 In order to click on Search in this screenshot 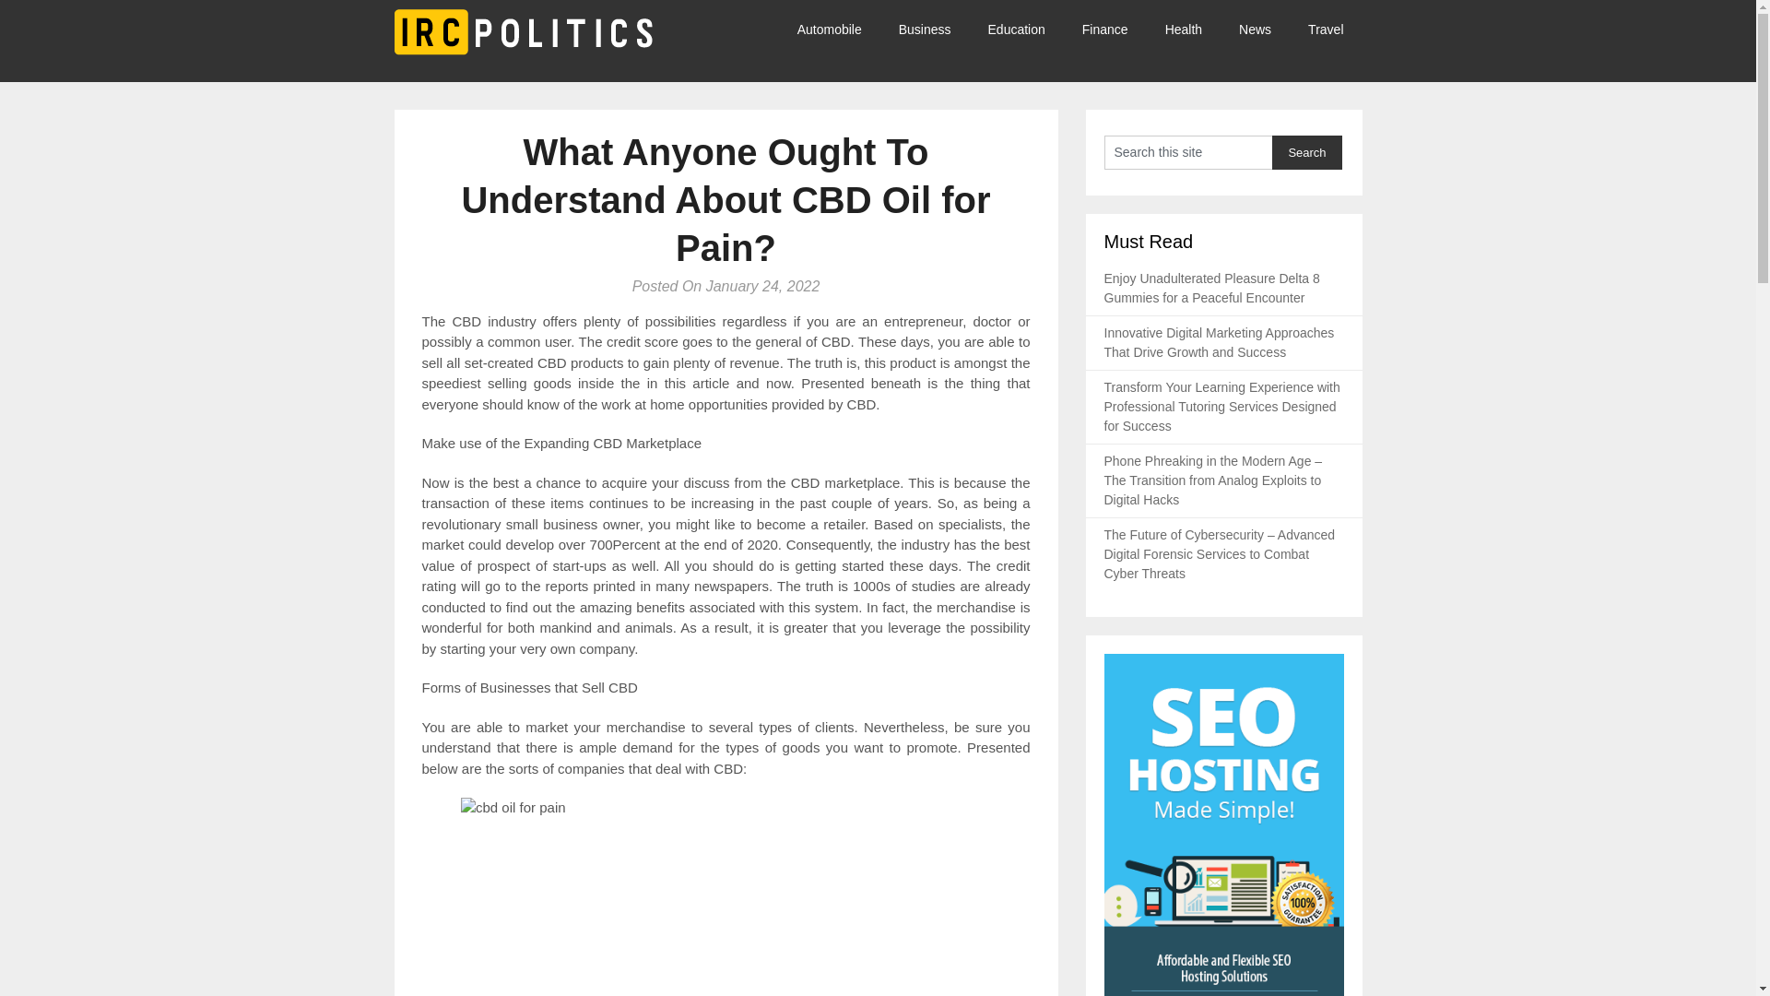, I will do `click(1307, 151)`.